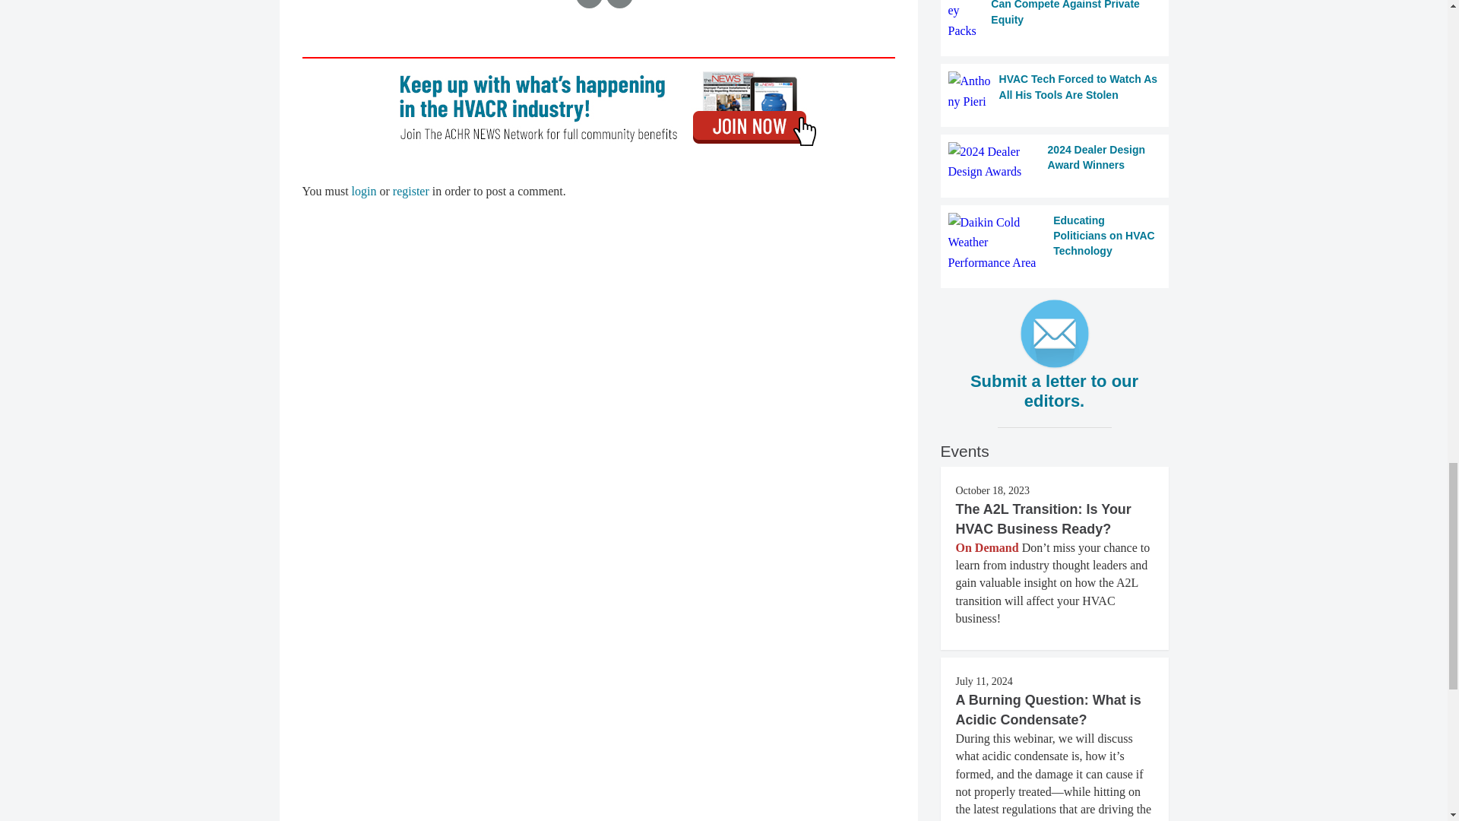  Describe the element at coordinates (1055, 161) in the screenshot. I see `2024 Dealer Design Award Winners` at that location.